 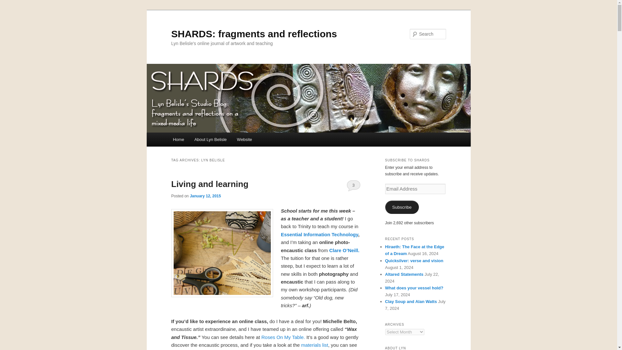 What do you see at coordinates (205, 196) in the screenshot?
I see `January 12, 2015` at bounding box center [205, 196].